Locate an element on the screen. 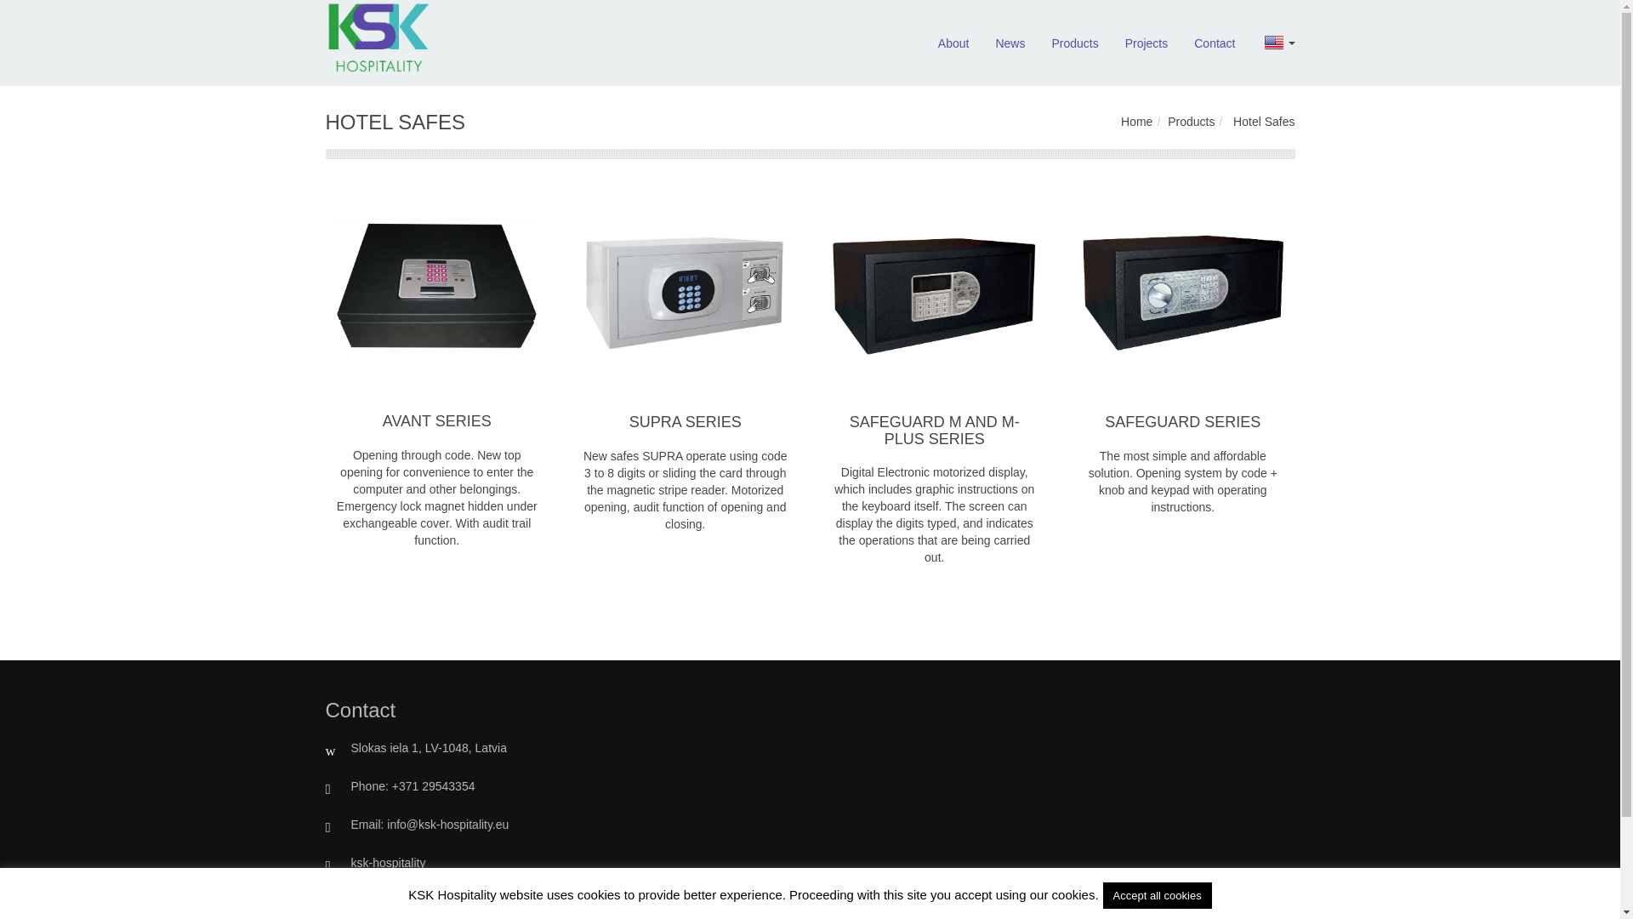 The image size is (1633, 919). SUPRA SERIES is located at coordinates (685, 422).